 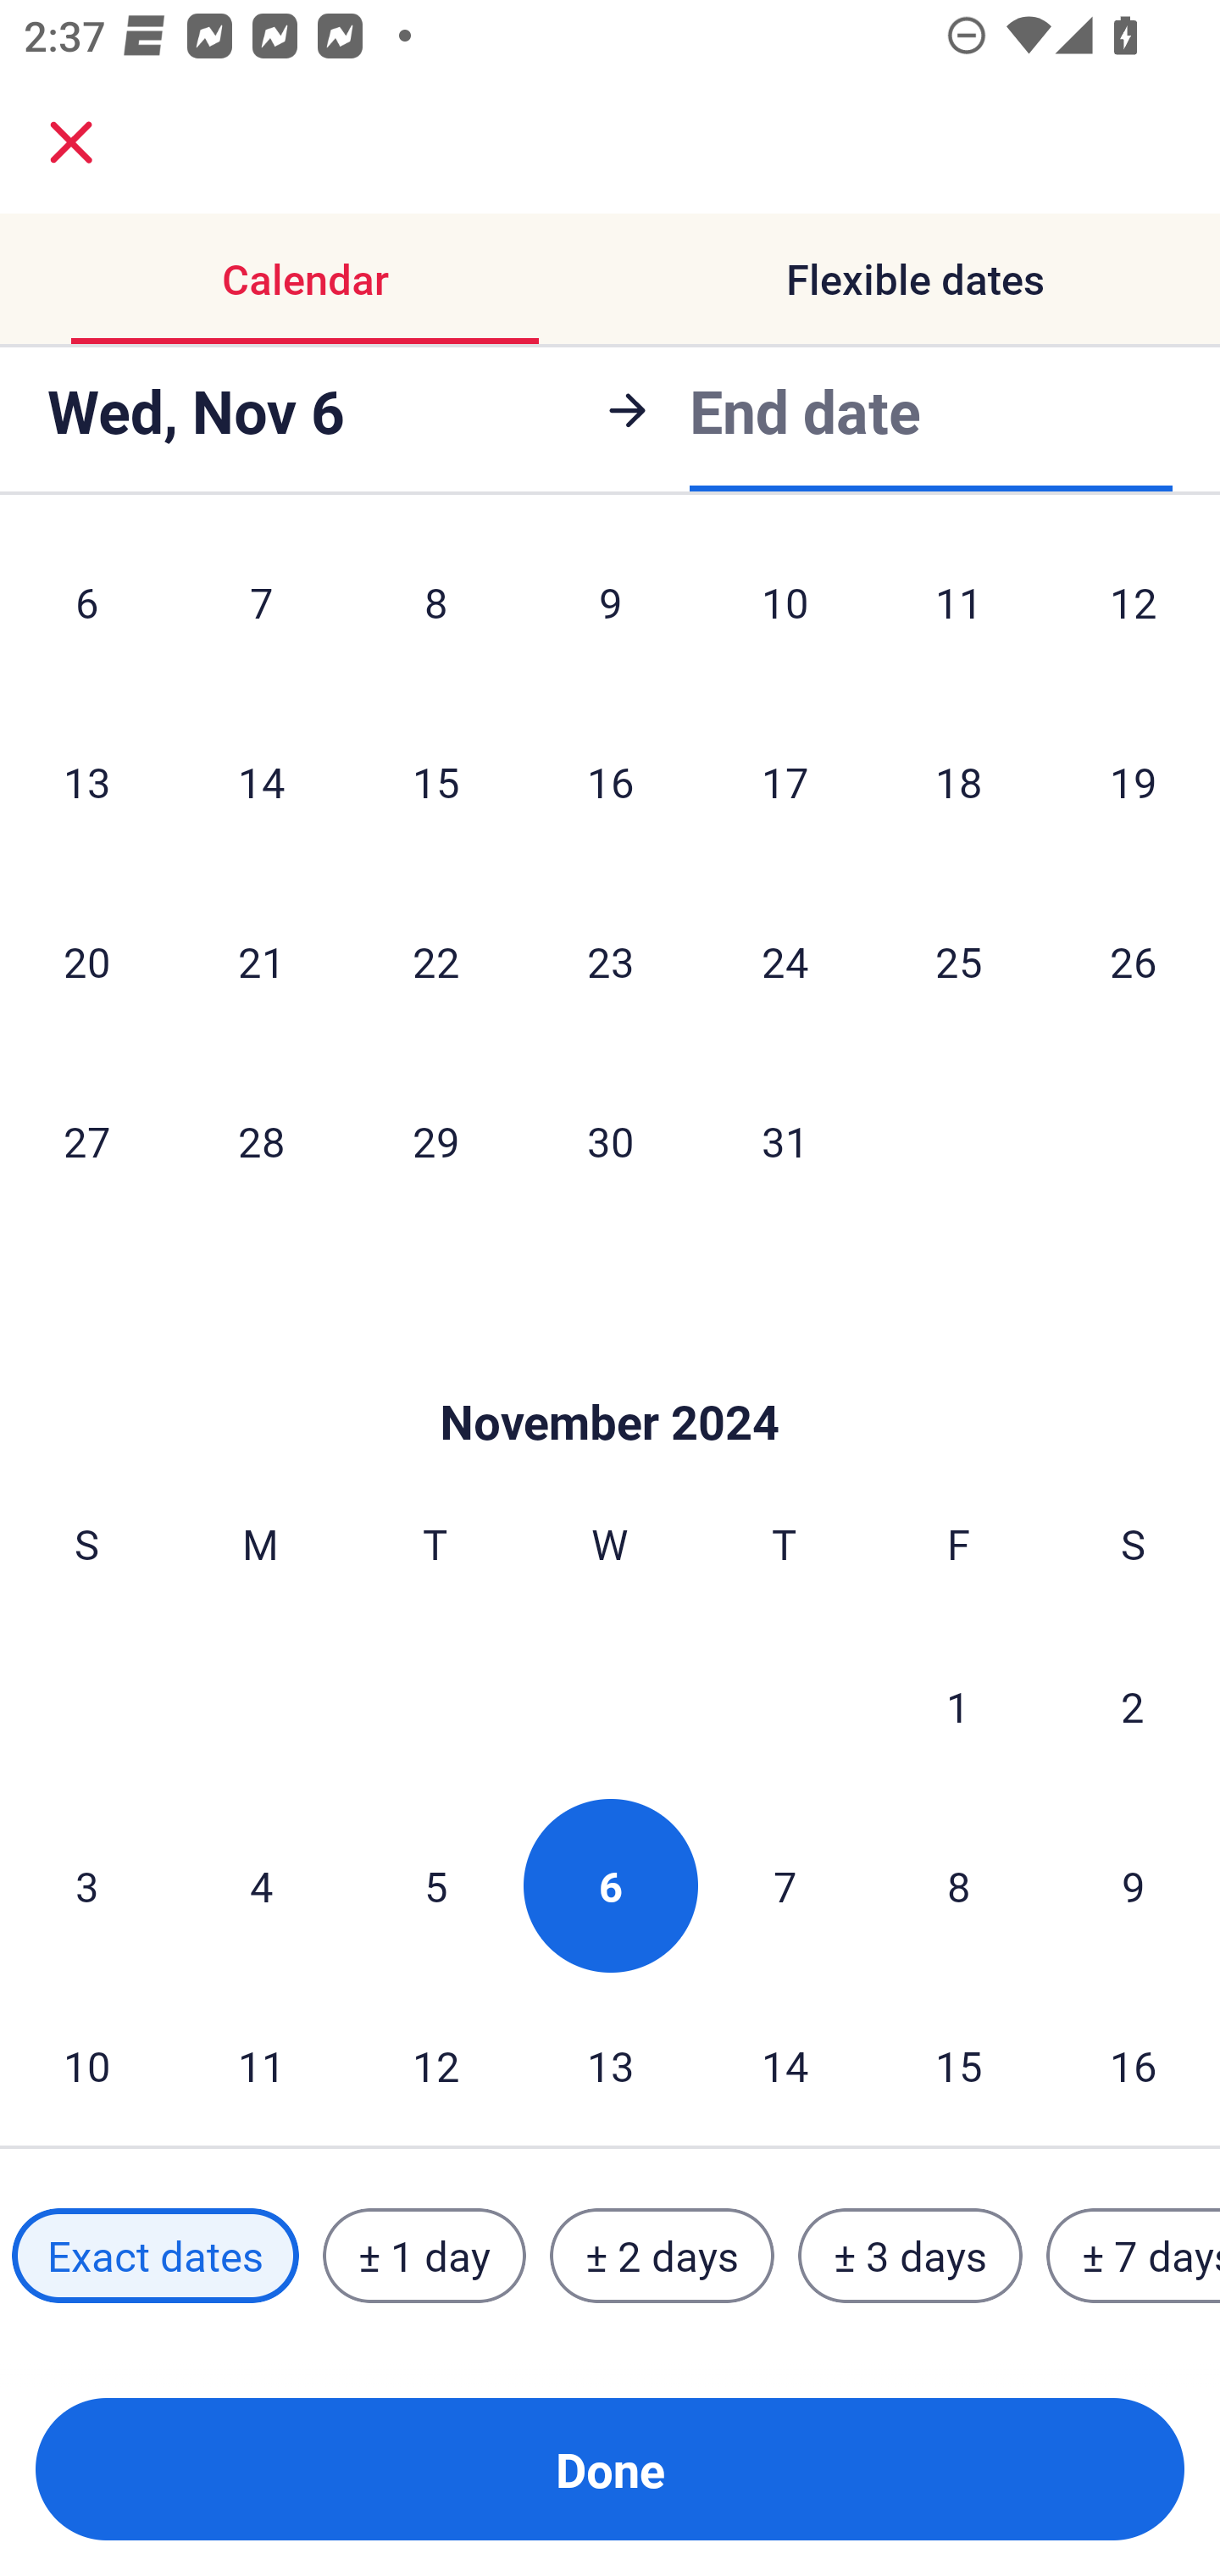 I want to click on 14 Thursday, November 14, 2024, so click(x=785, y=2062).